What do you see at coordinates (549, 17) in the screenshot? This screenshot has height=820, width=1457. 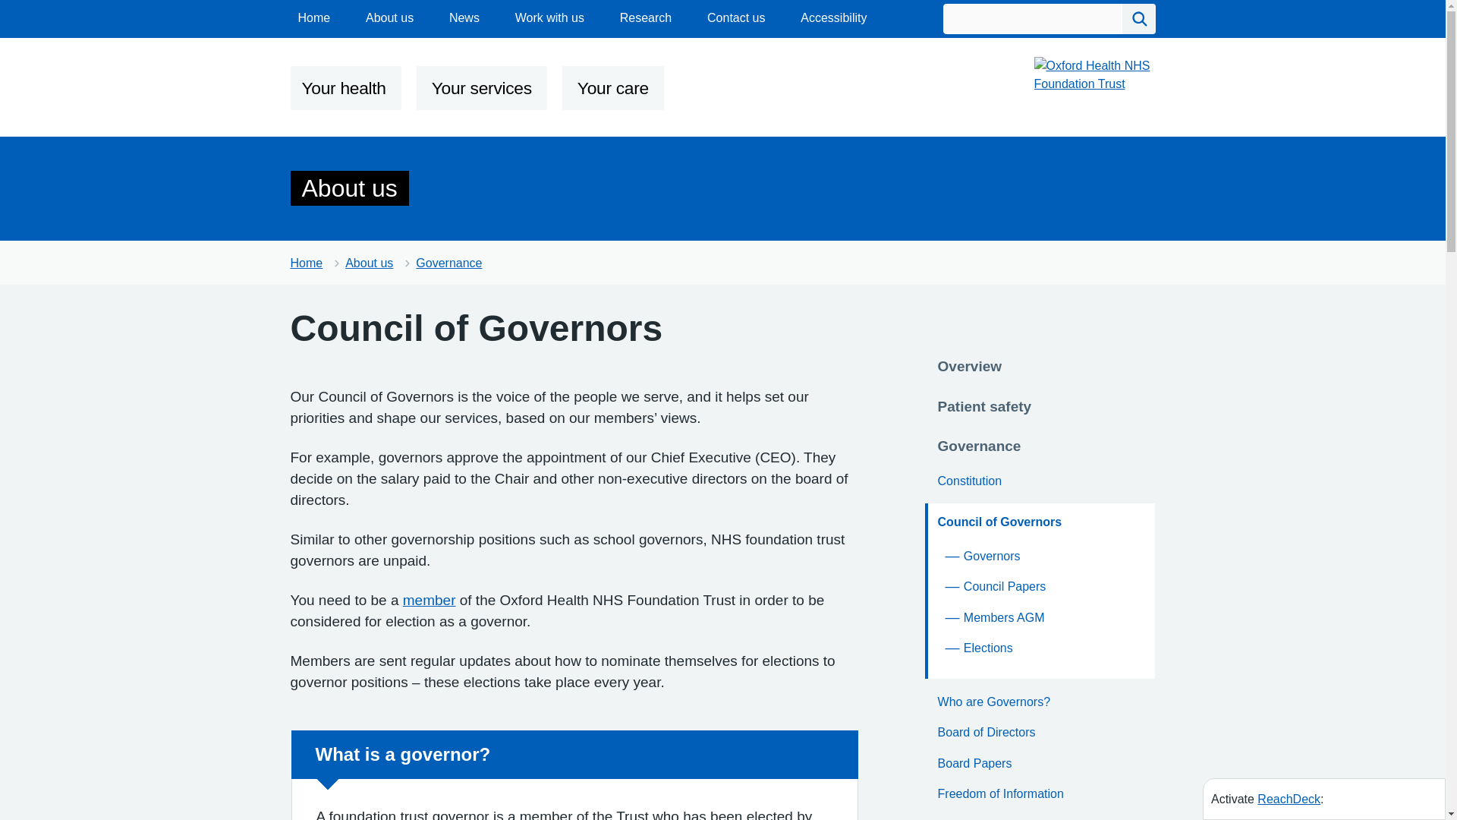 I see `Work with us` at bounding box center [549, 17].